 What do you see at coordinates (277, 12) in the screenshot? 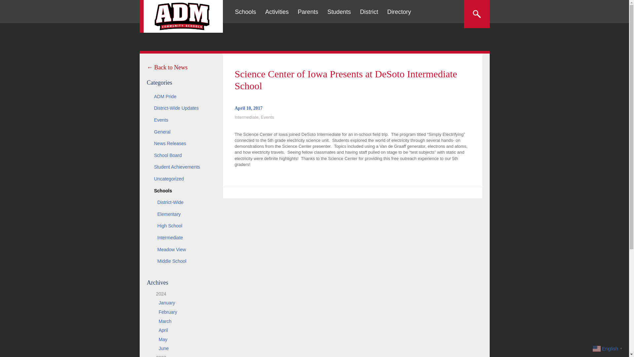
I see `Activities` at bounding box center [277, 12].